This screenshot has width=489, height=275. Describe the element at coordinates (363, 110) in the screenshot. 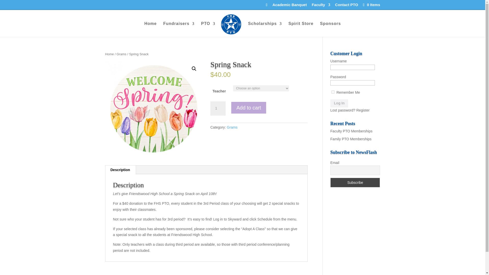

I see `Register` at that location.